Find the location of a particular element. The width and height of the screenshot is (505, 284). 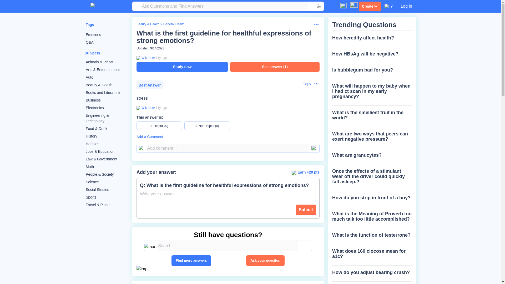

Ask your question is located at coordinates (265, 260).